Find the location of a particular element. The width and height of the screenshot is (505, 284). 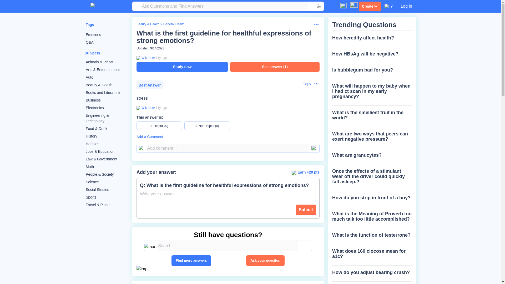

Ask your question is located at coordinates (265, 260).